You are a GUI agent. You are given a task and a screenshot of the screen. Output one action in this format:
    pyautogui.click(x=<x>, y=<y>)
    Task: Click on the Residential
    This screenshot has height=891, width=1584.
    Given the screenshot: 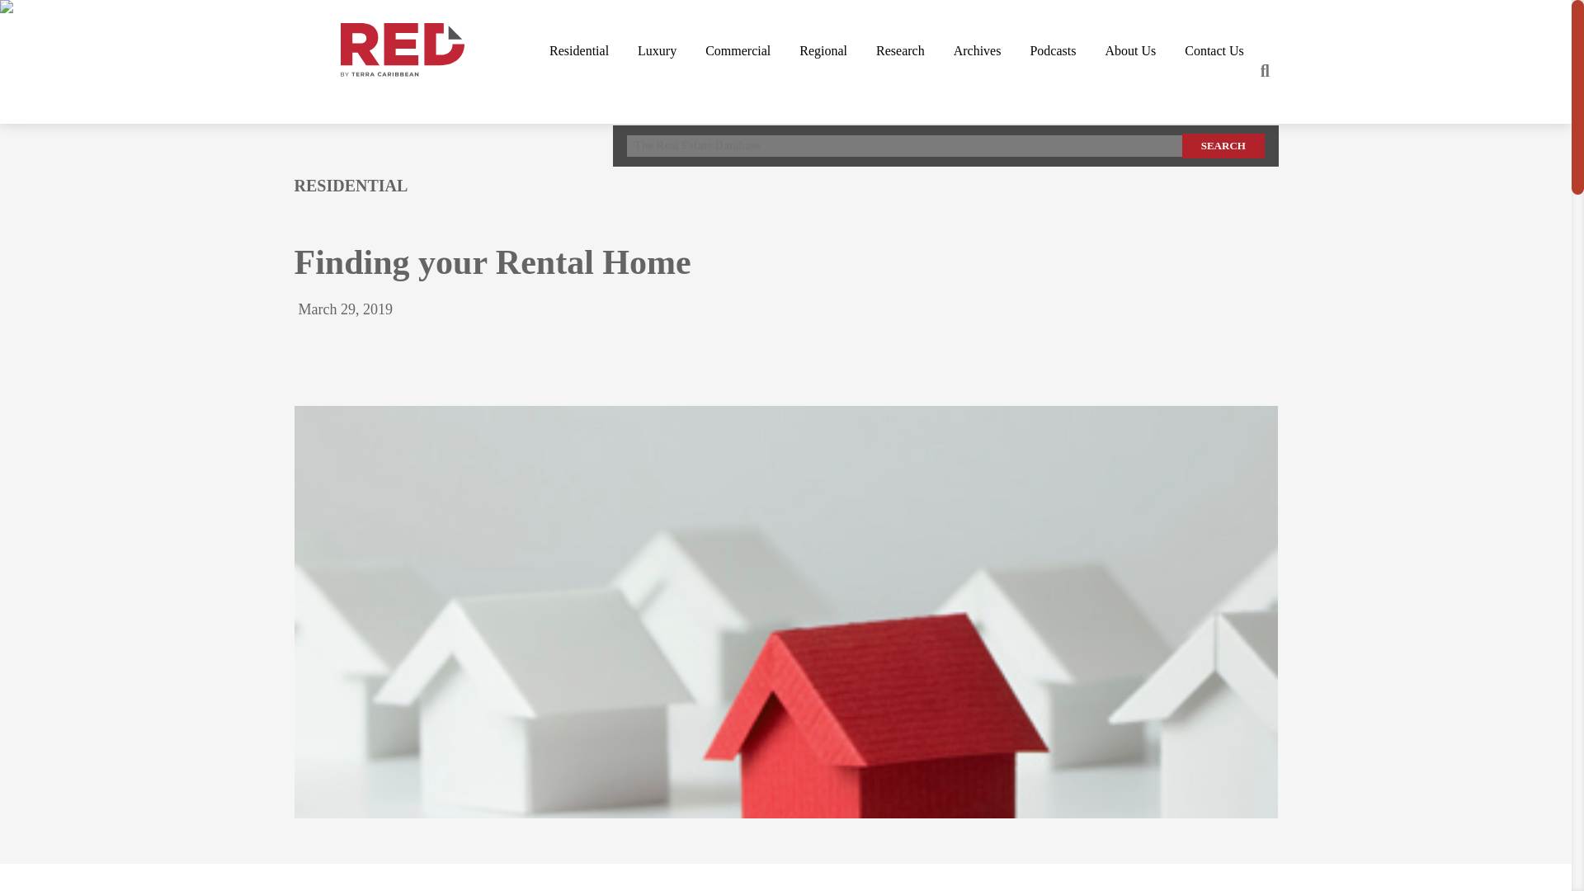 What is the action you would take?
    pyautogui.click(x=579, y=50)
    